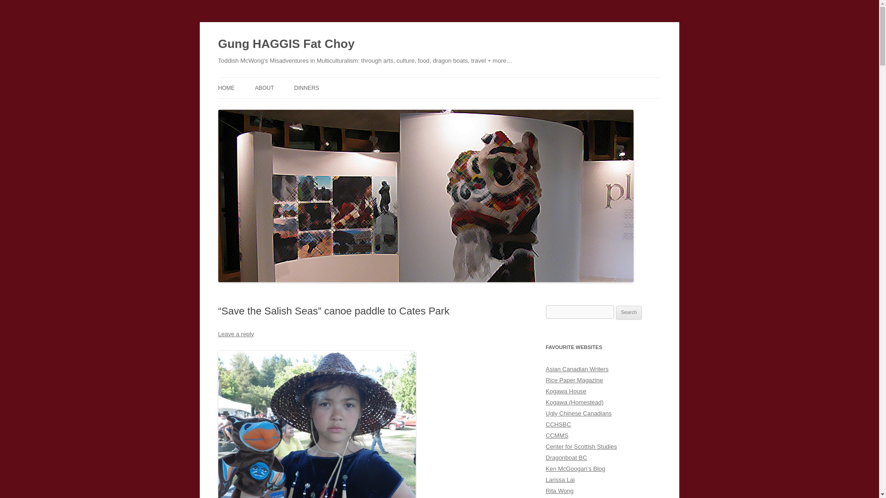  What do you see at coordinates (306, 88) in the screenshot?
I see `DINNERS` at bounding box center [306, 88].